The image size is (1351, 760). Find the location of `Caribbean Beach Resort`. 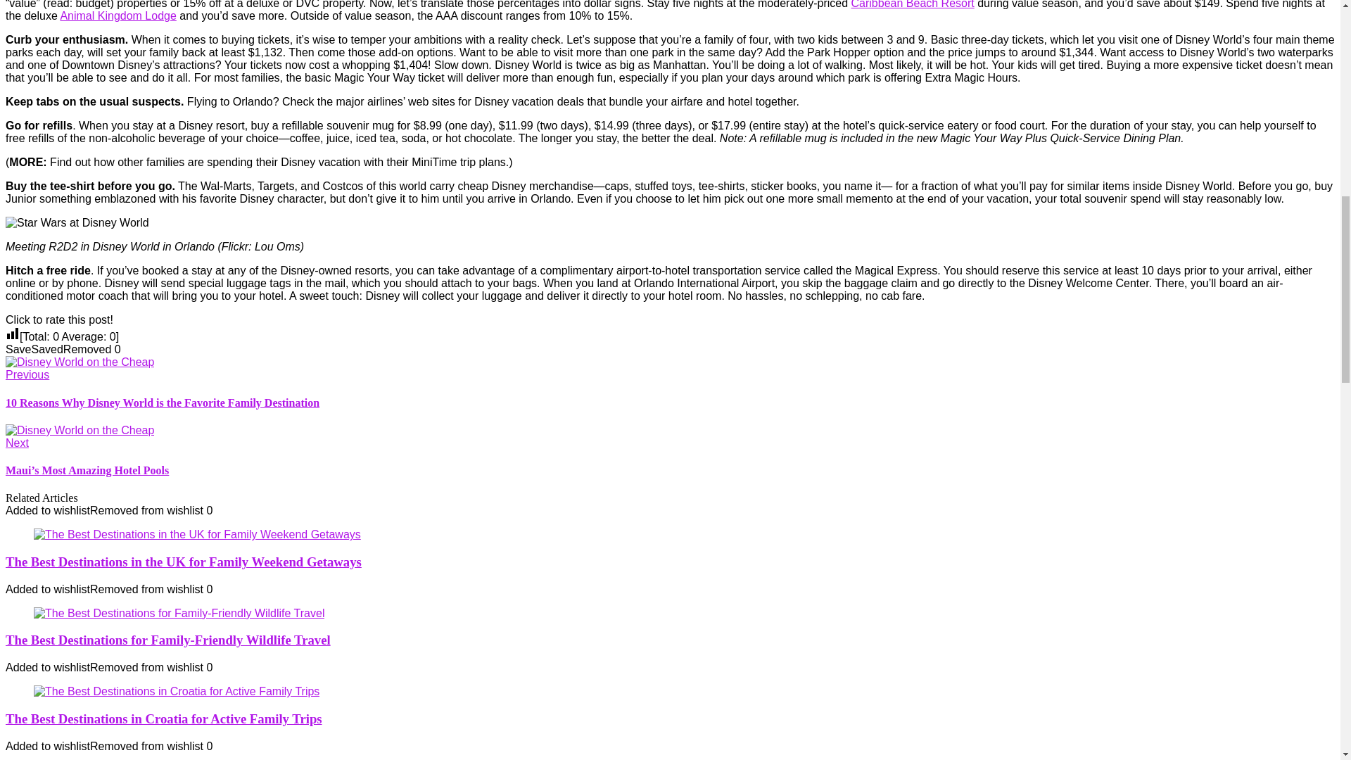

Caribbean Beach Resort is located at coordinates (912, 4).